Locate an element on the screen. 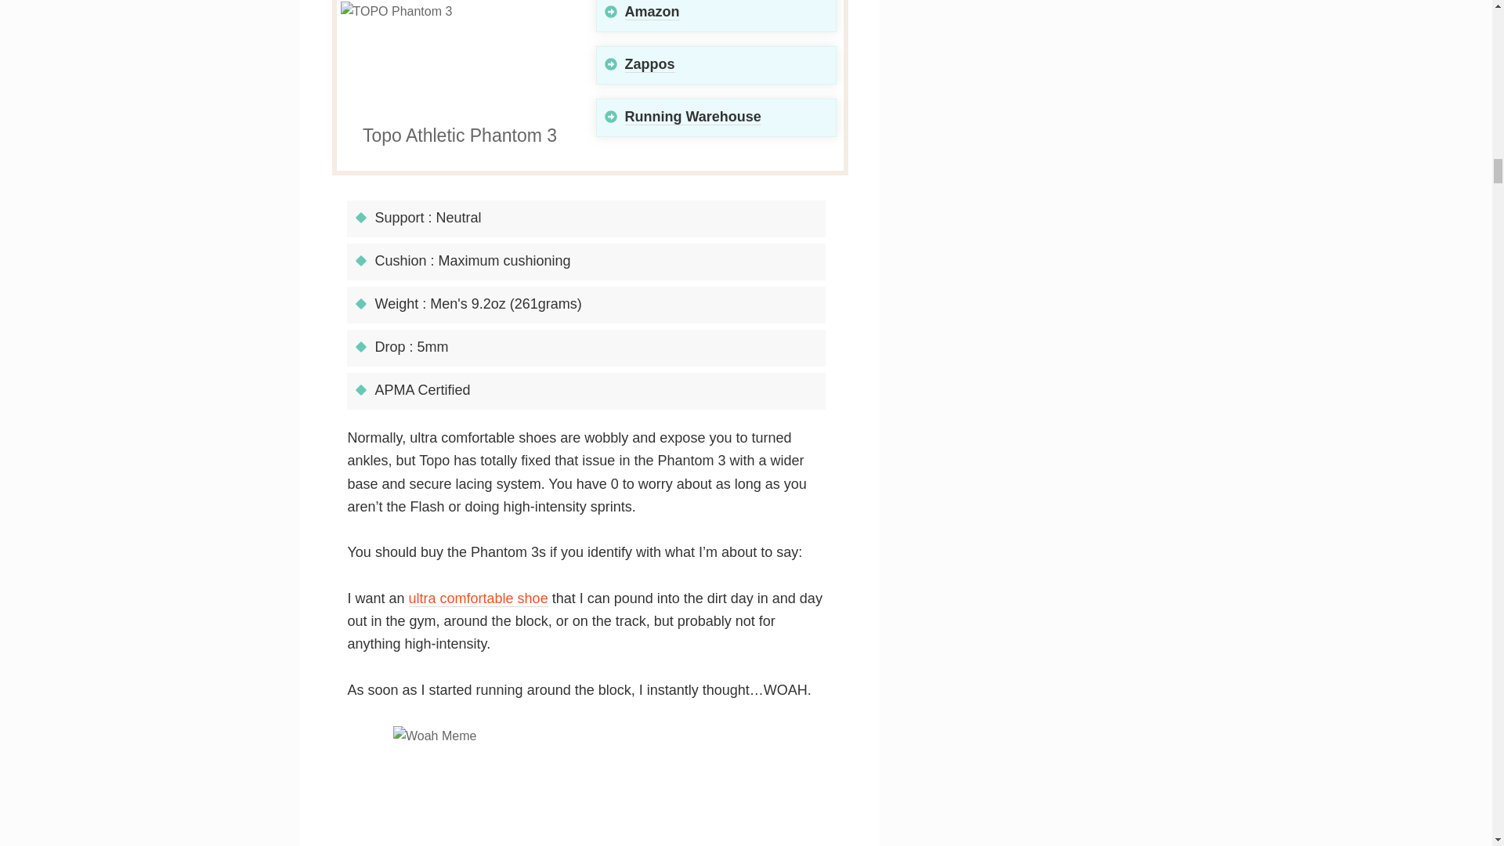 Image resolution: width=1504 pixels, height=846 pixels. Running Warehouse is located at coordinates (692, 117).